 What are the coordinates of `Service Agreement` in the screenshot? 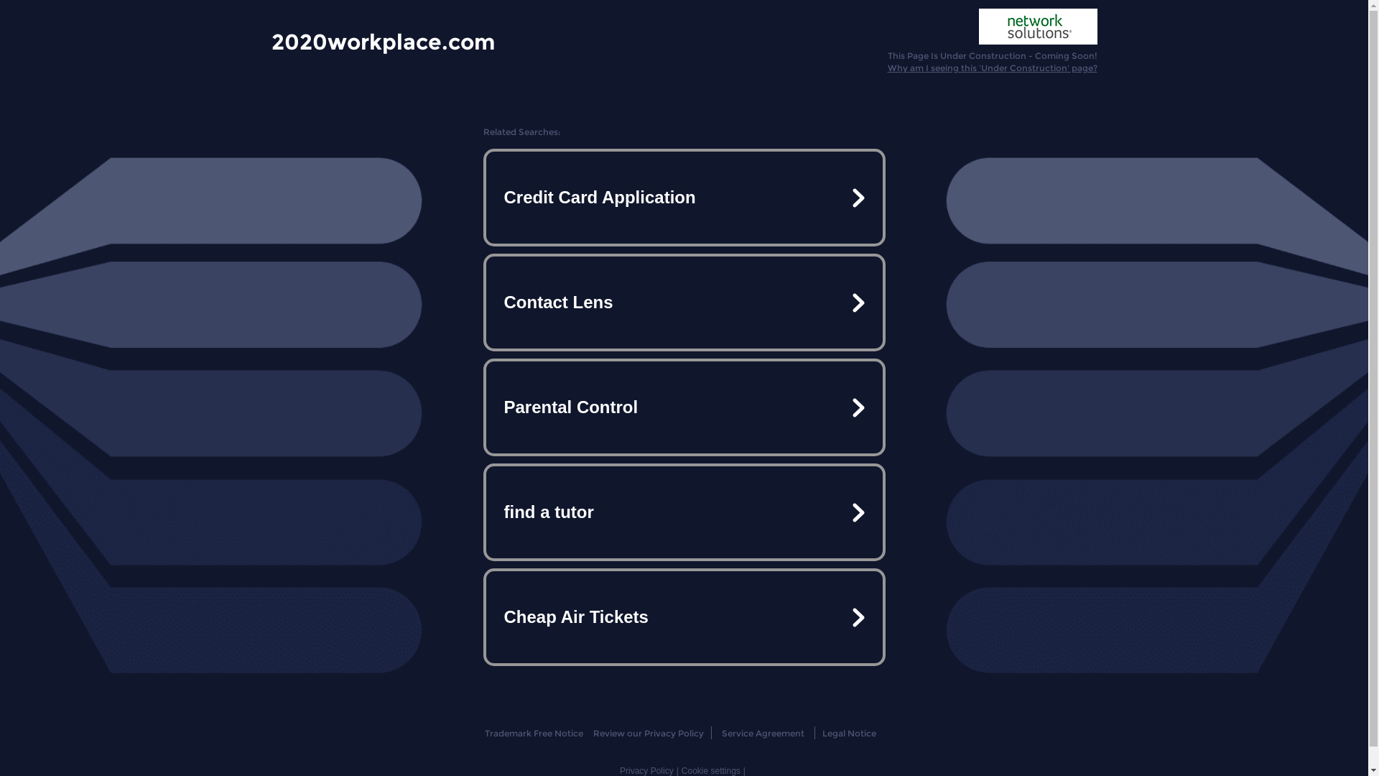 It's located at (763, 733).